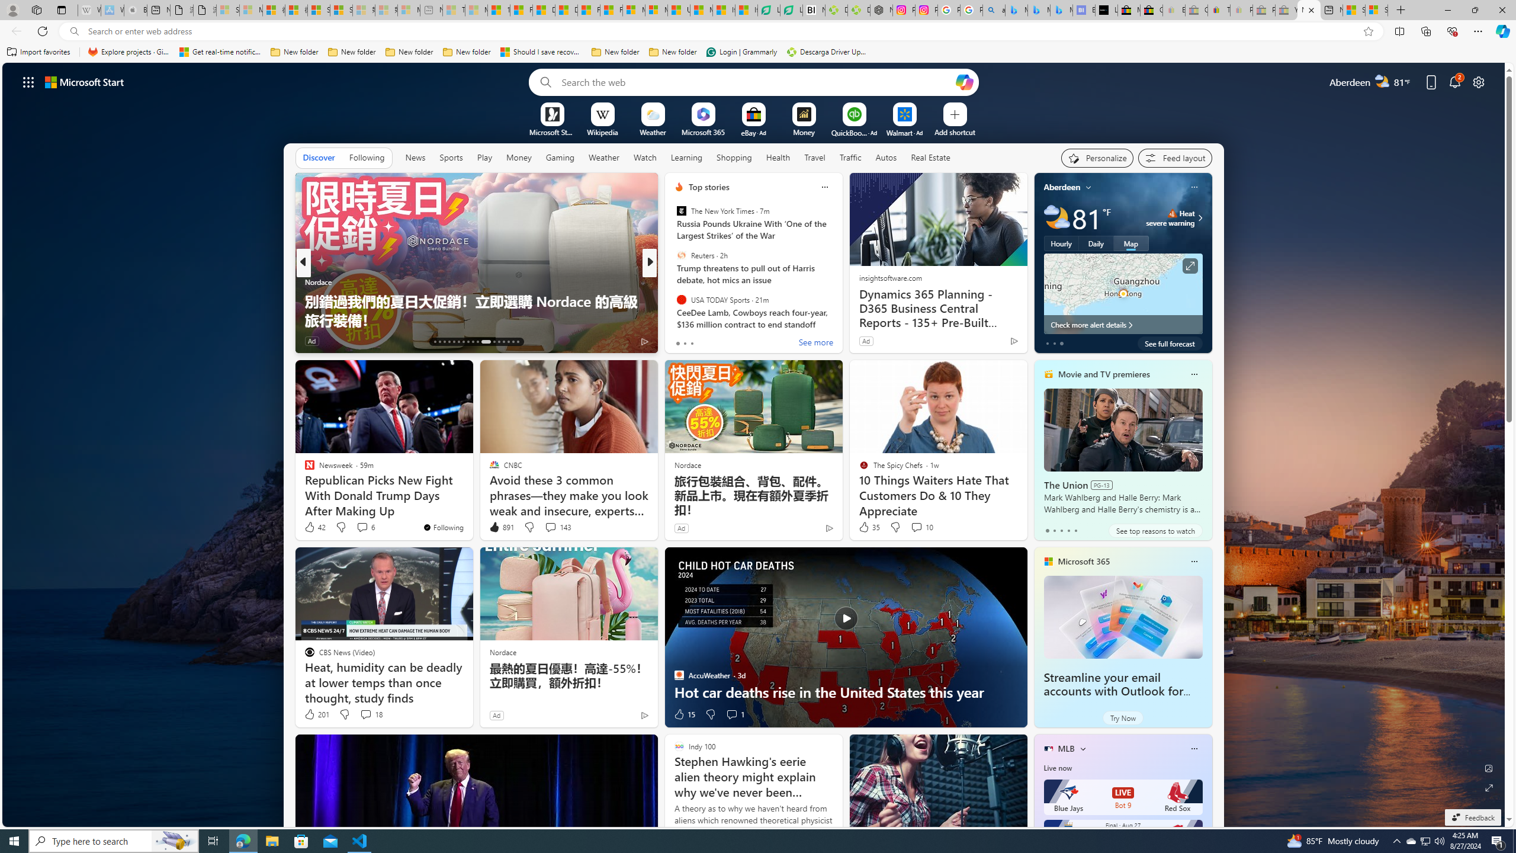 The width and height of the screenshot is (1516, 853). What do you see at coordinates (566, 10) in the screenshot?
I see `Drinking tea every day is proven to delay biological aging` at bounding box center [566, 10].